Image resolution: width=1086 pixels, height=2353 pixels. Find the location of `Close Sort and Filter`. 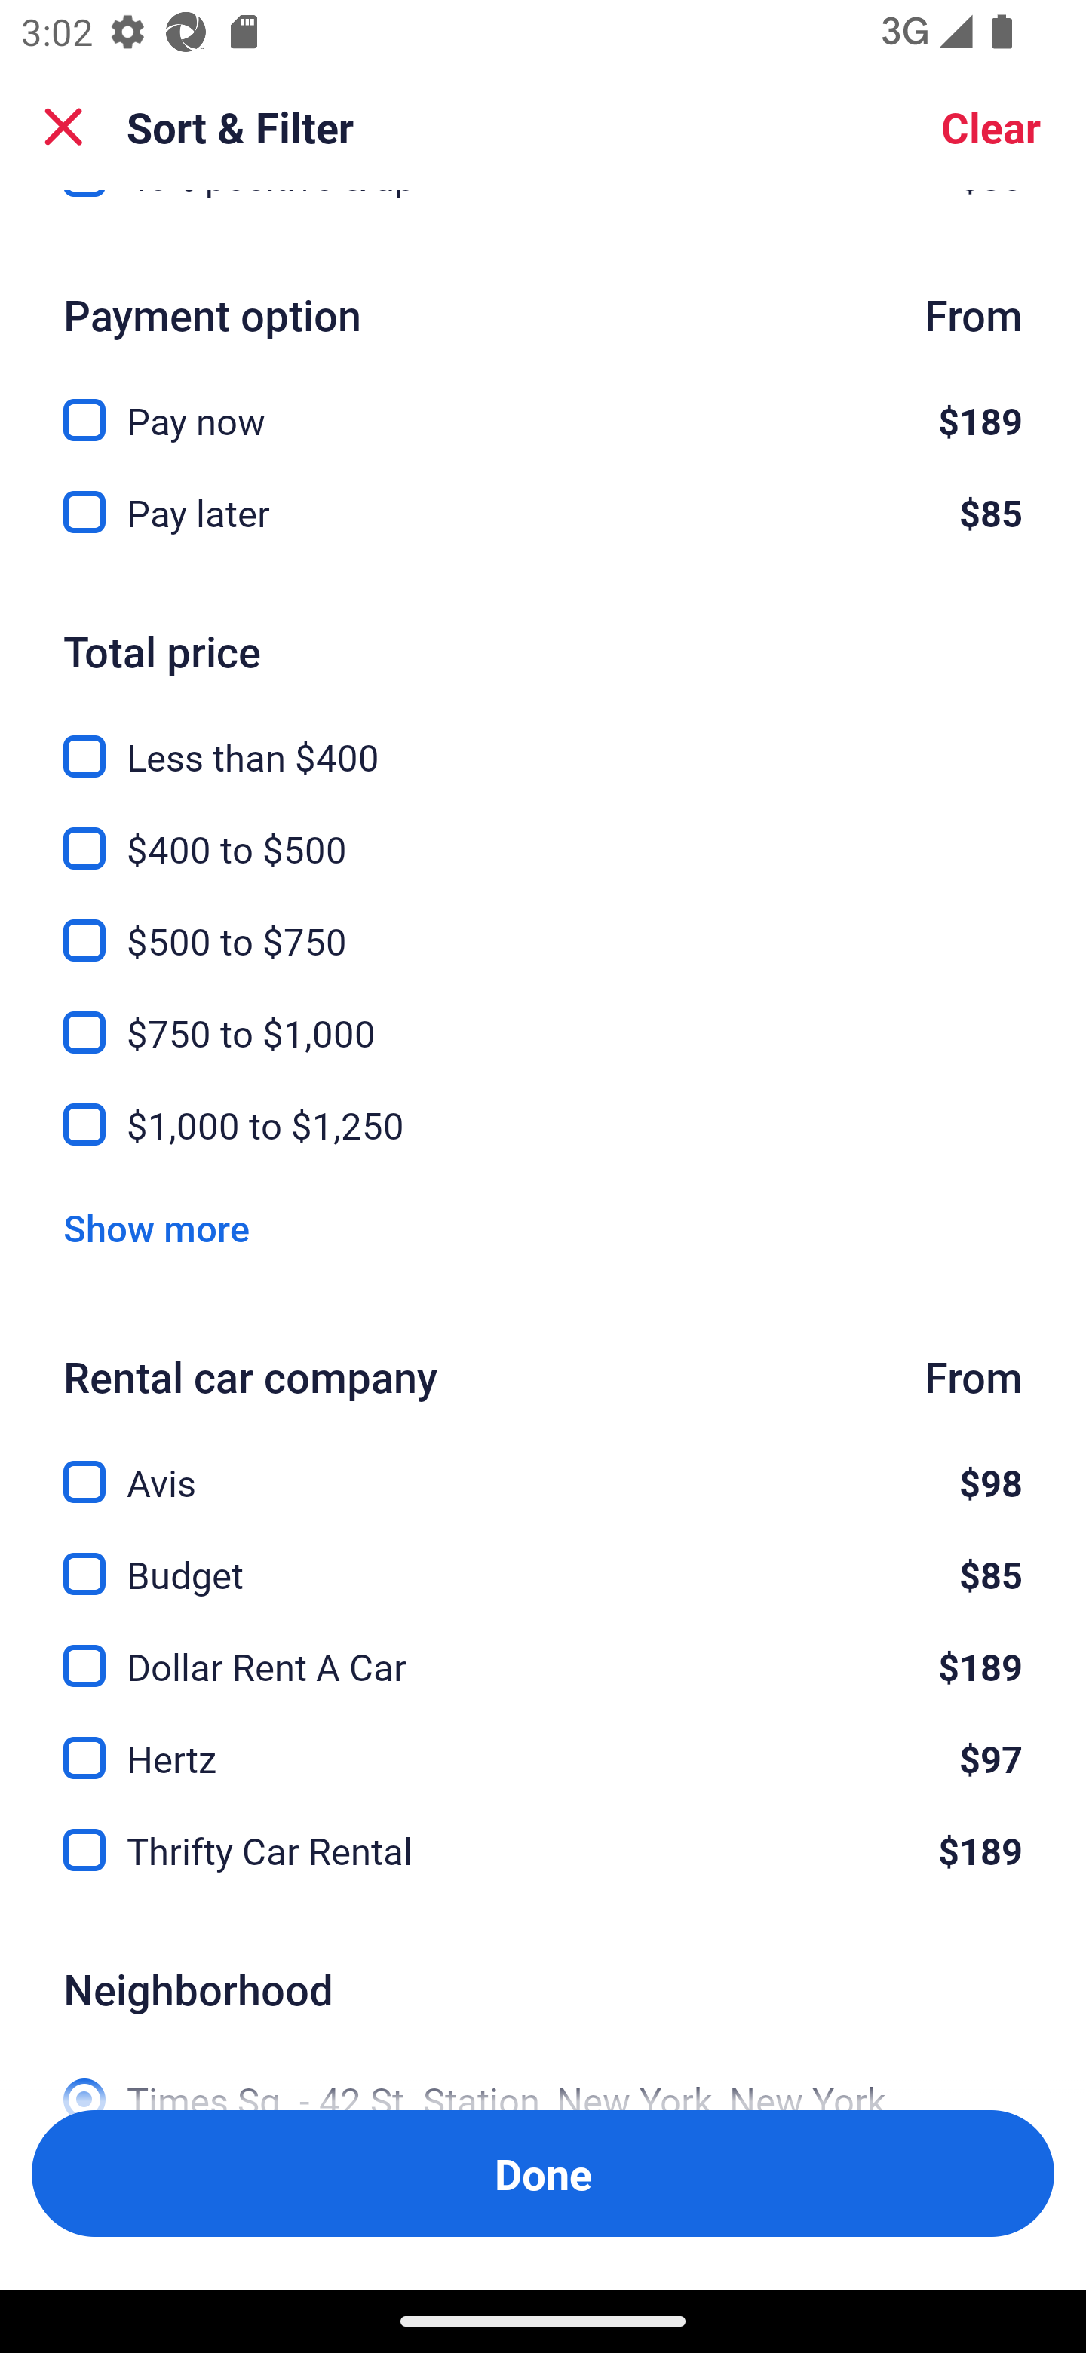

Close Sort and Filter is located at coordinates (63, 127).